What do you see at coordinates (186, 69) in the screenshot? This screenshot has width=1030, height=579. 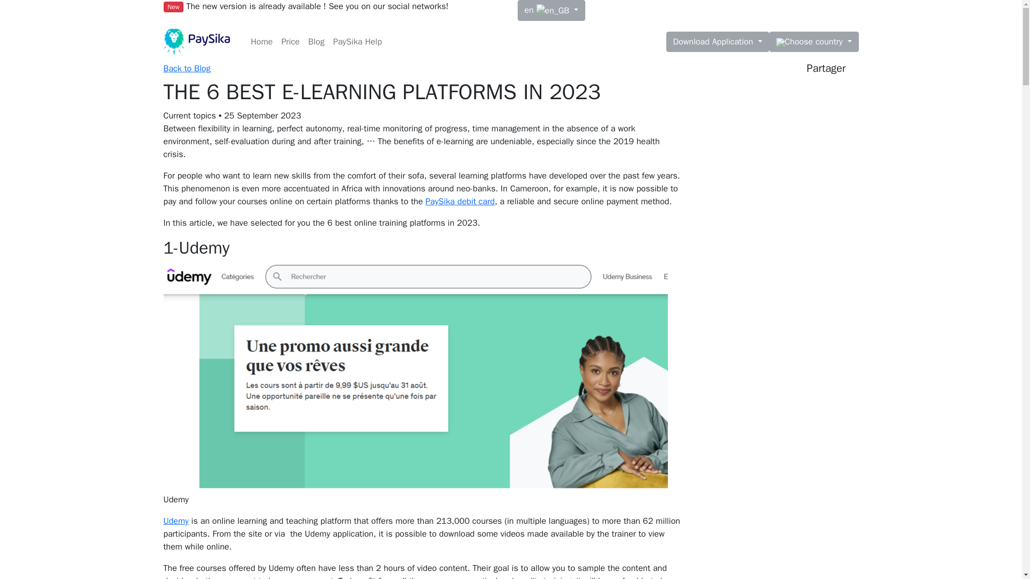 I see `Back to Blog` at bounding box center [186, 69].